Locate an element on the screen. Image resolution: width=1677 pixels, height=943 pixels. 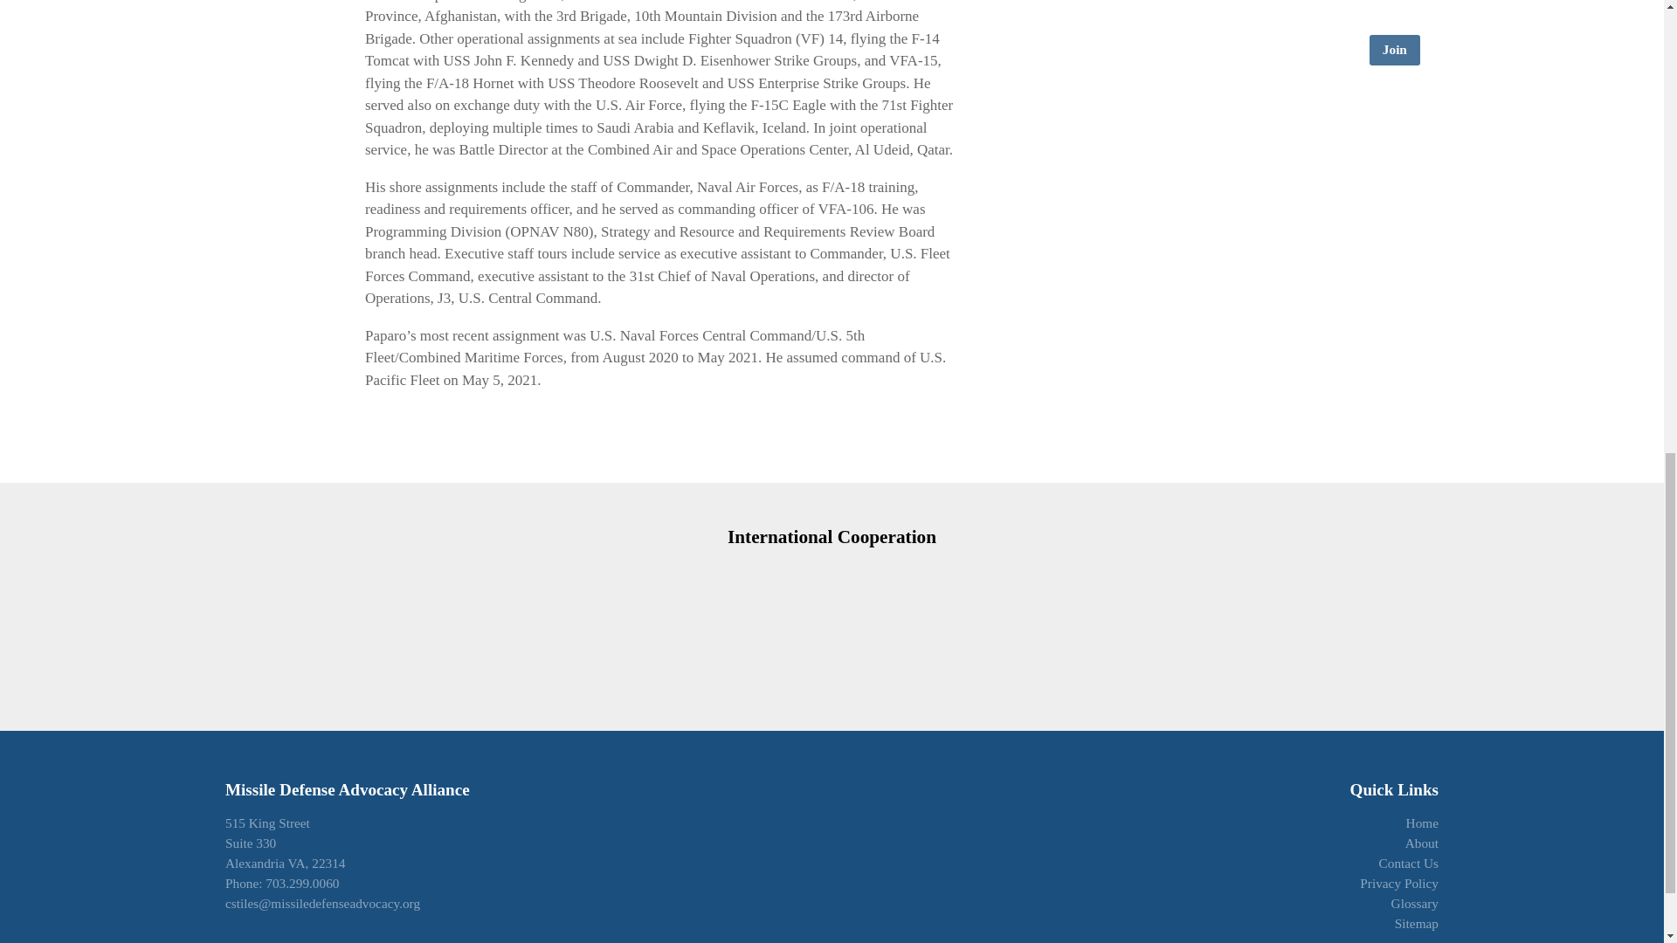
Hungary is located at coordinates (900, 618).